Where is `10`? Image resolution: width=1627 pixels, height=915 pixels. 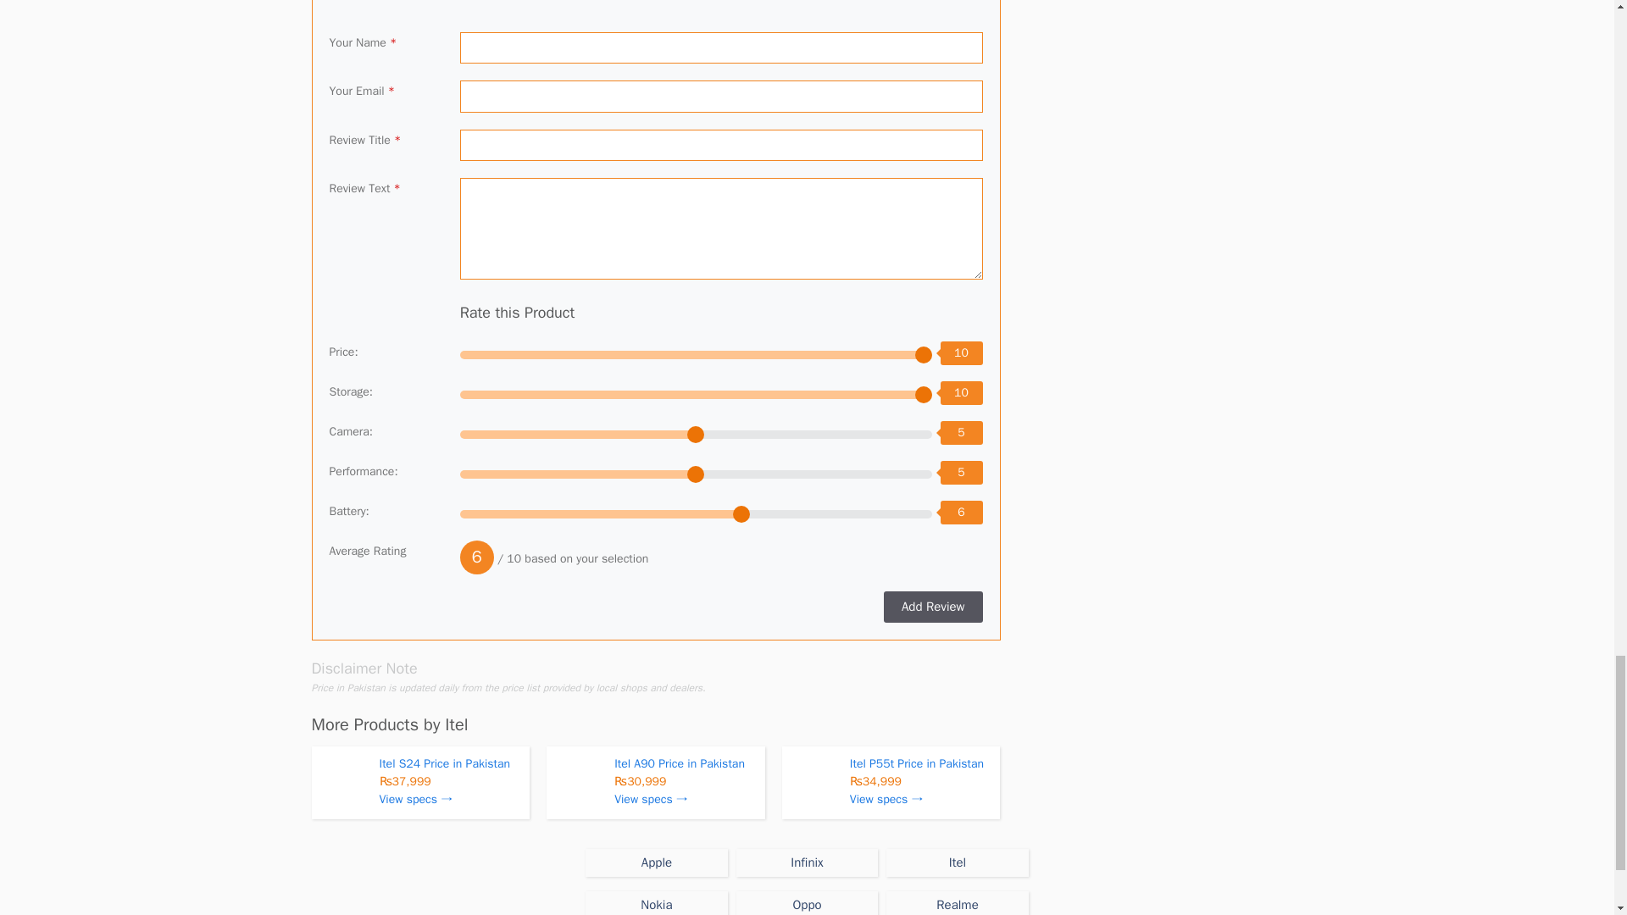
10 is located at coordinates (697, 395).